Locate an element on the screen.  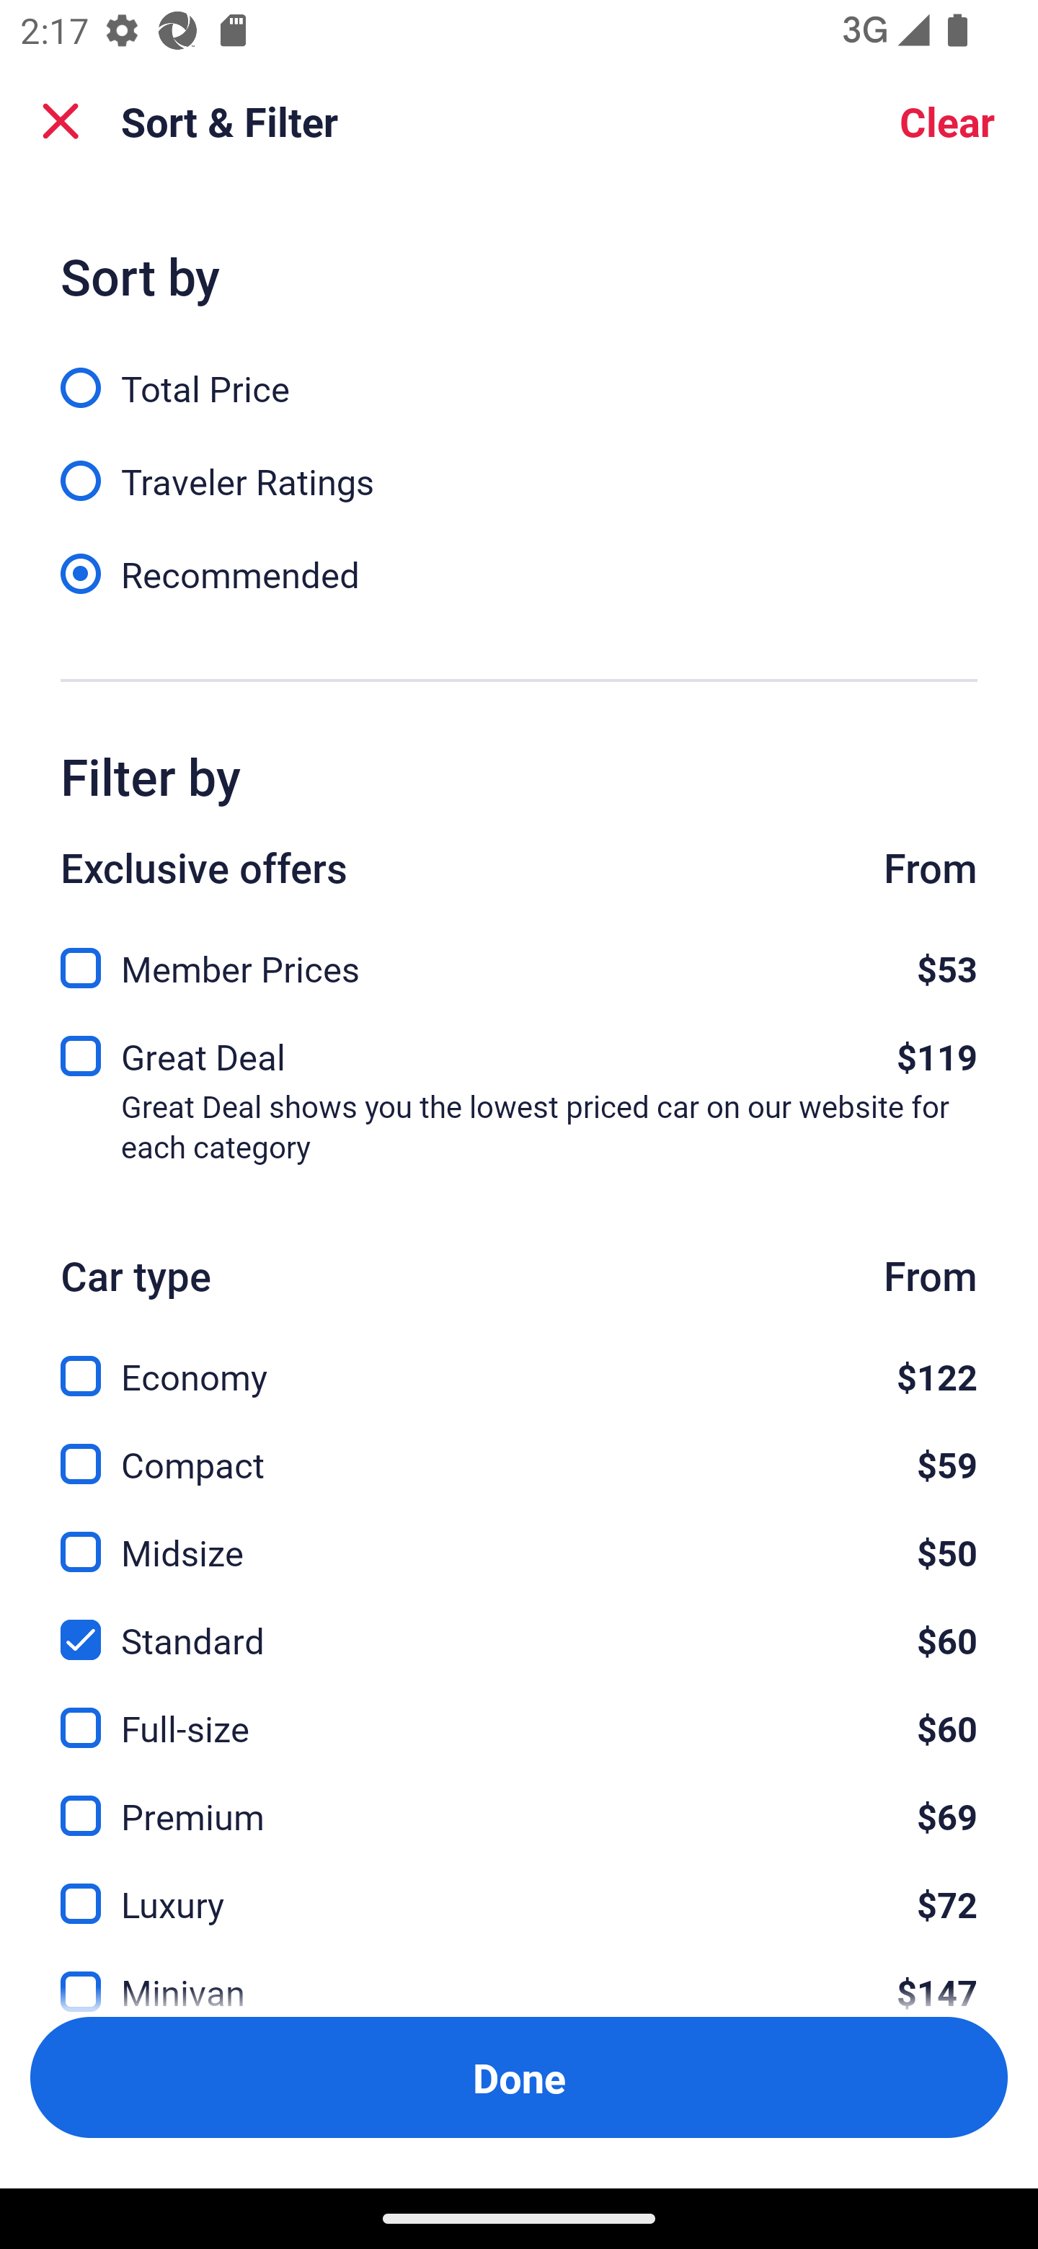
Member Prices, $53 Member Prices $53 is located at coordinates (519, 960).